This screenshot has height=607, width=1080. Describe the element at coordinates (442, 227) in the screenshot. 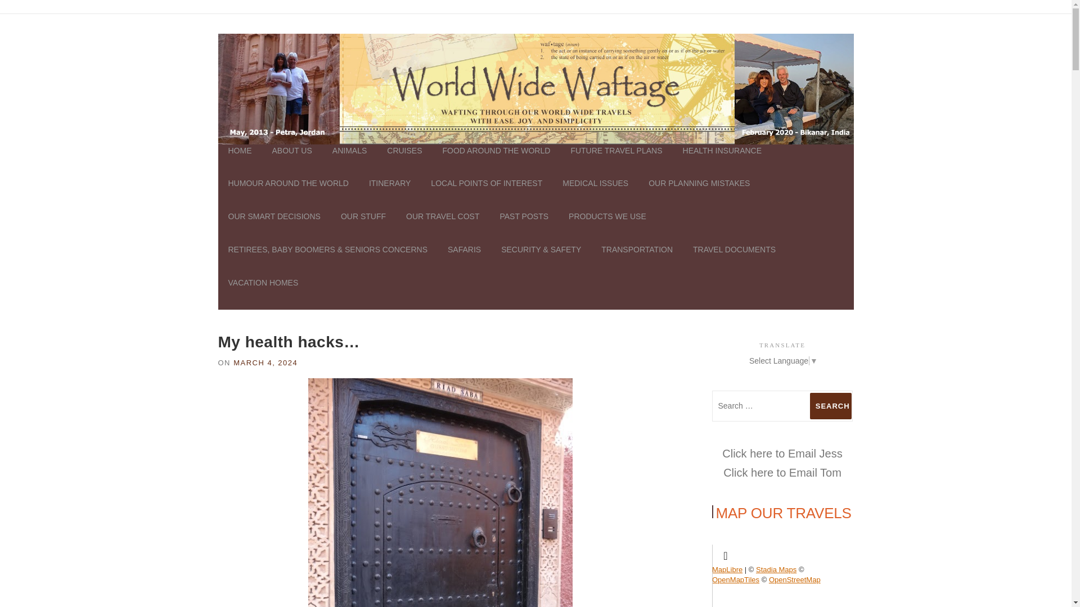

I see `OUR TRAVEL COST` at that location.